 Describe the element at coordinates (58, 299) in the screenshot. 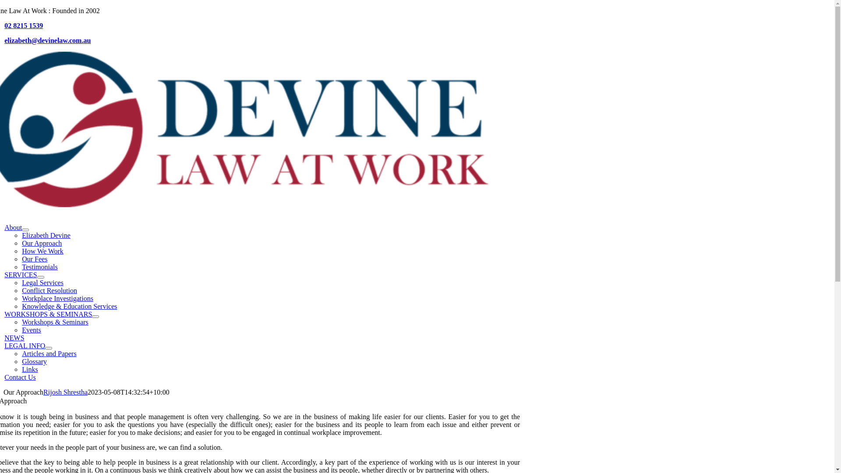

I see `Workplace Investigations` at that location.